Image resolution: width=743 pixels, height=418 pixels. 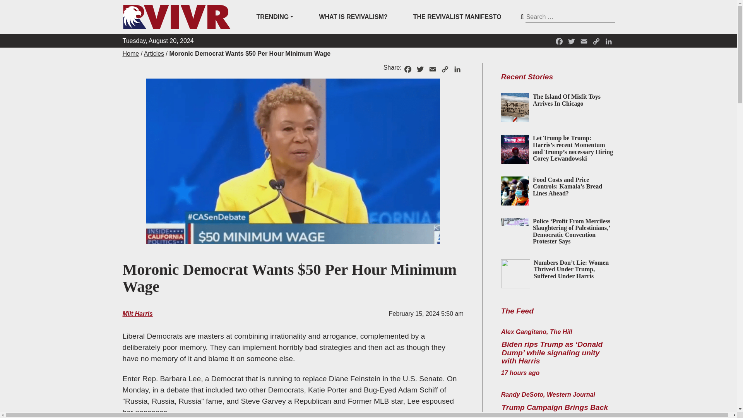 What do you see at coordinates (433, 68) in the screenshot?
I see `Email` at bounding box center [433, 68].